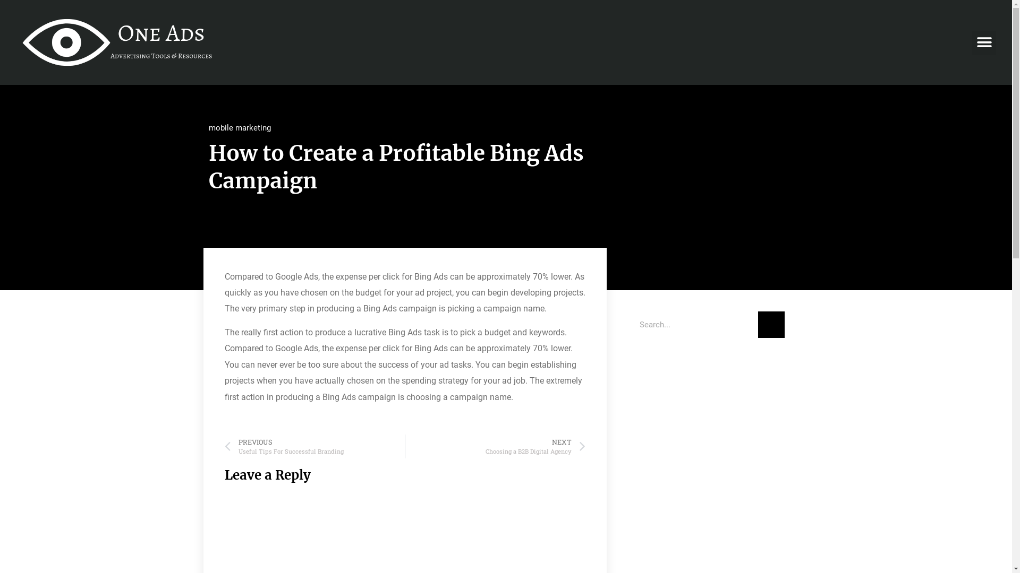  Describe the element at coordinates (239, 128) in the screenshot. I see `mobile marketing` at that location.